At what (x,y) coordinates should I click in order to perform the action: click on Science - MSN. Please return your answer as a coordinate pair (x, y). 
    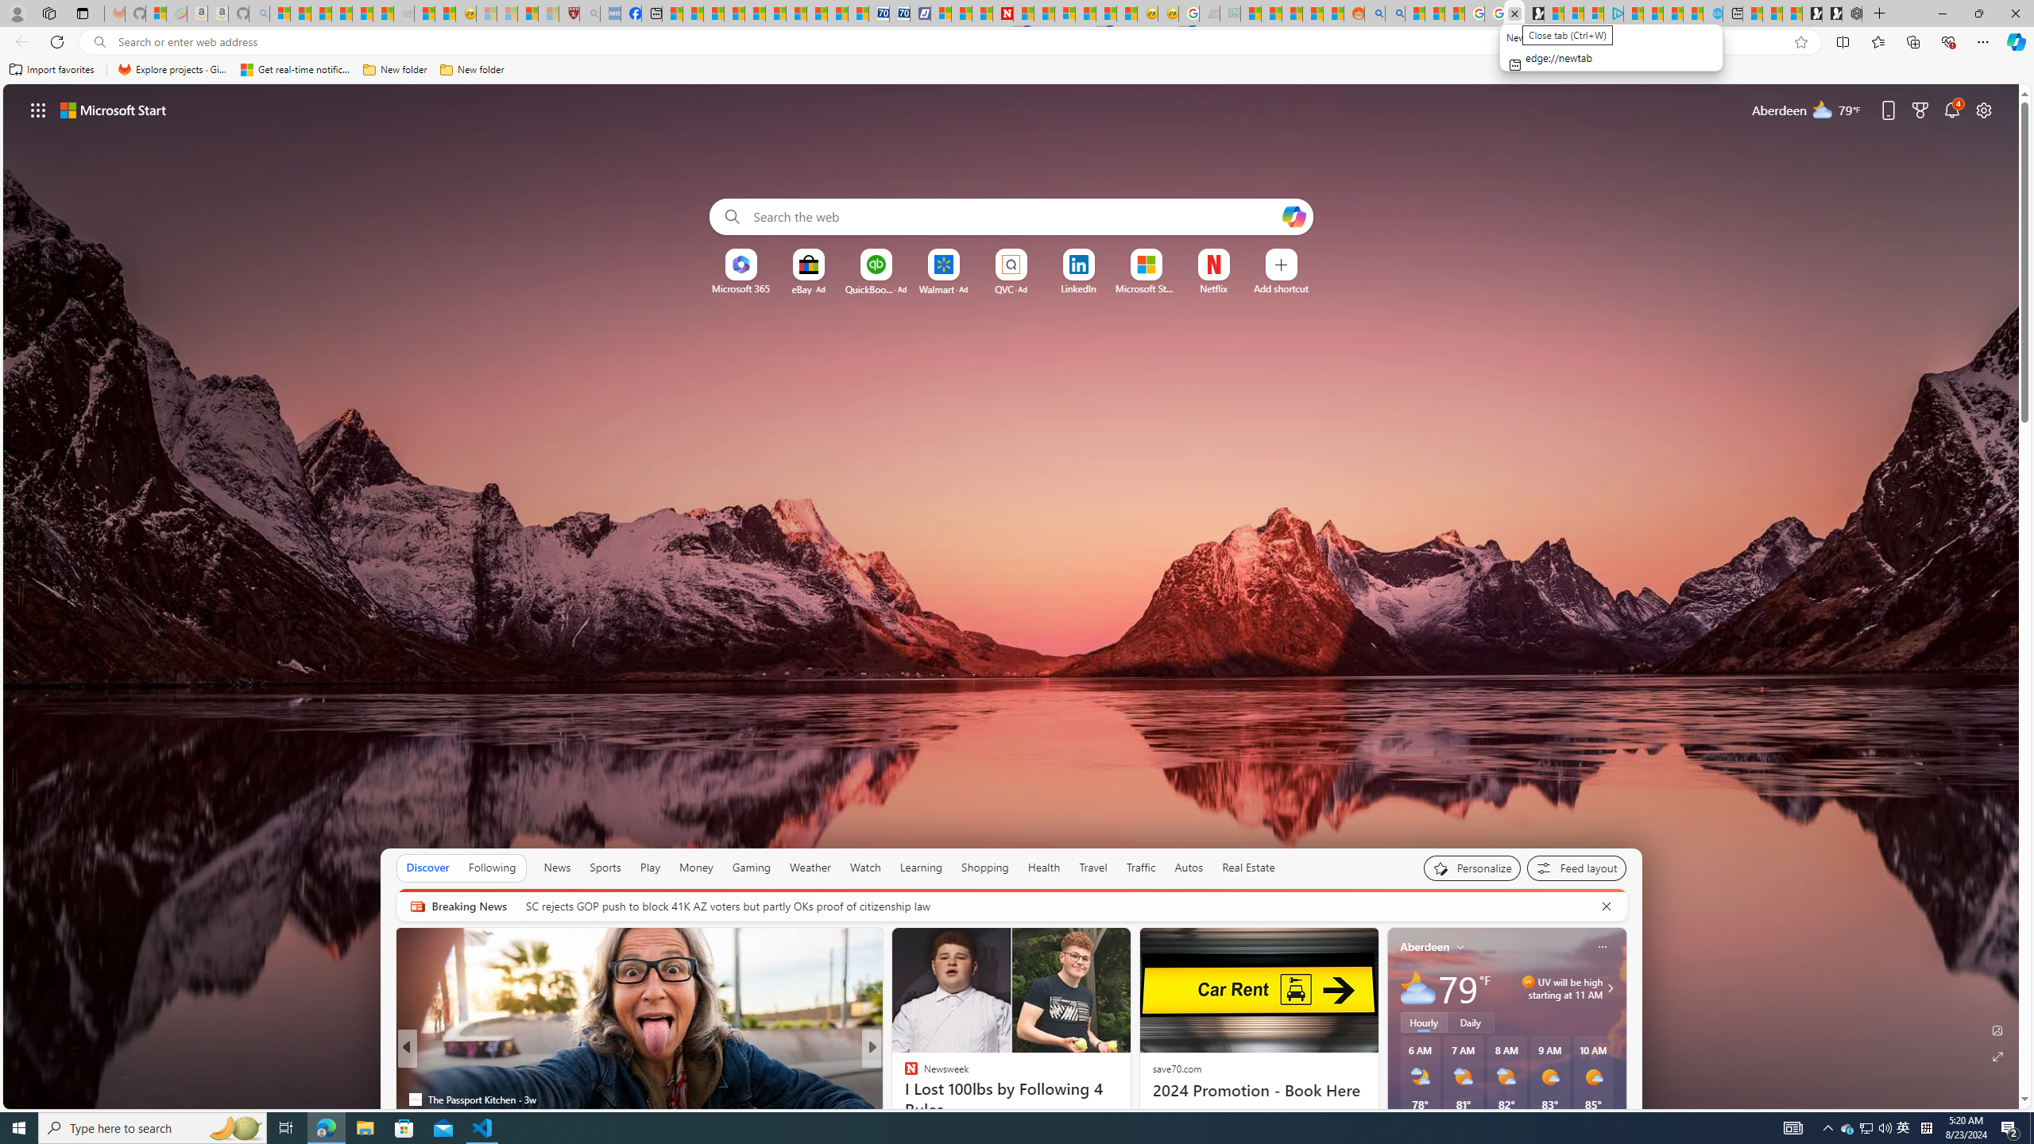
    Looking at the image, I should click on (528, 14).